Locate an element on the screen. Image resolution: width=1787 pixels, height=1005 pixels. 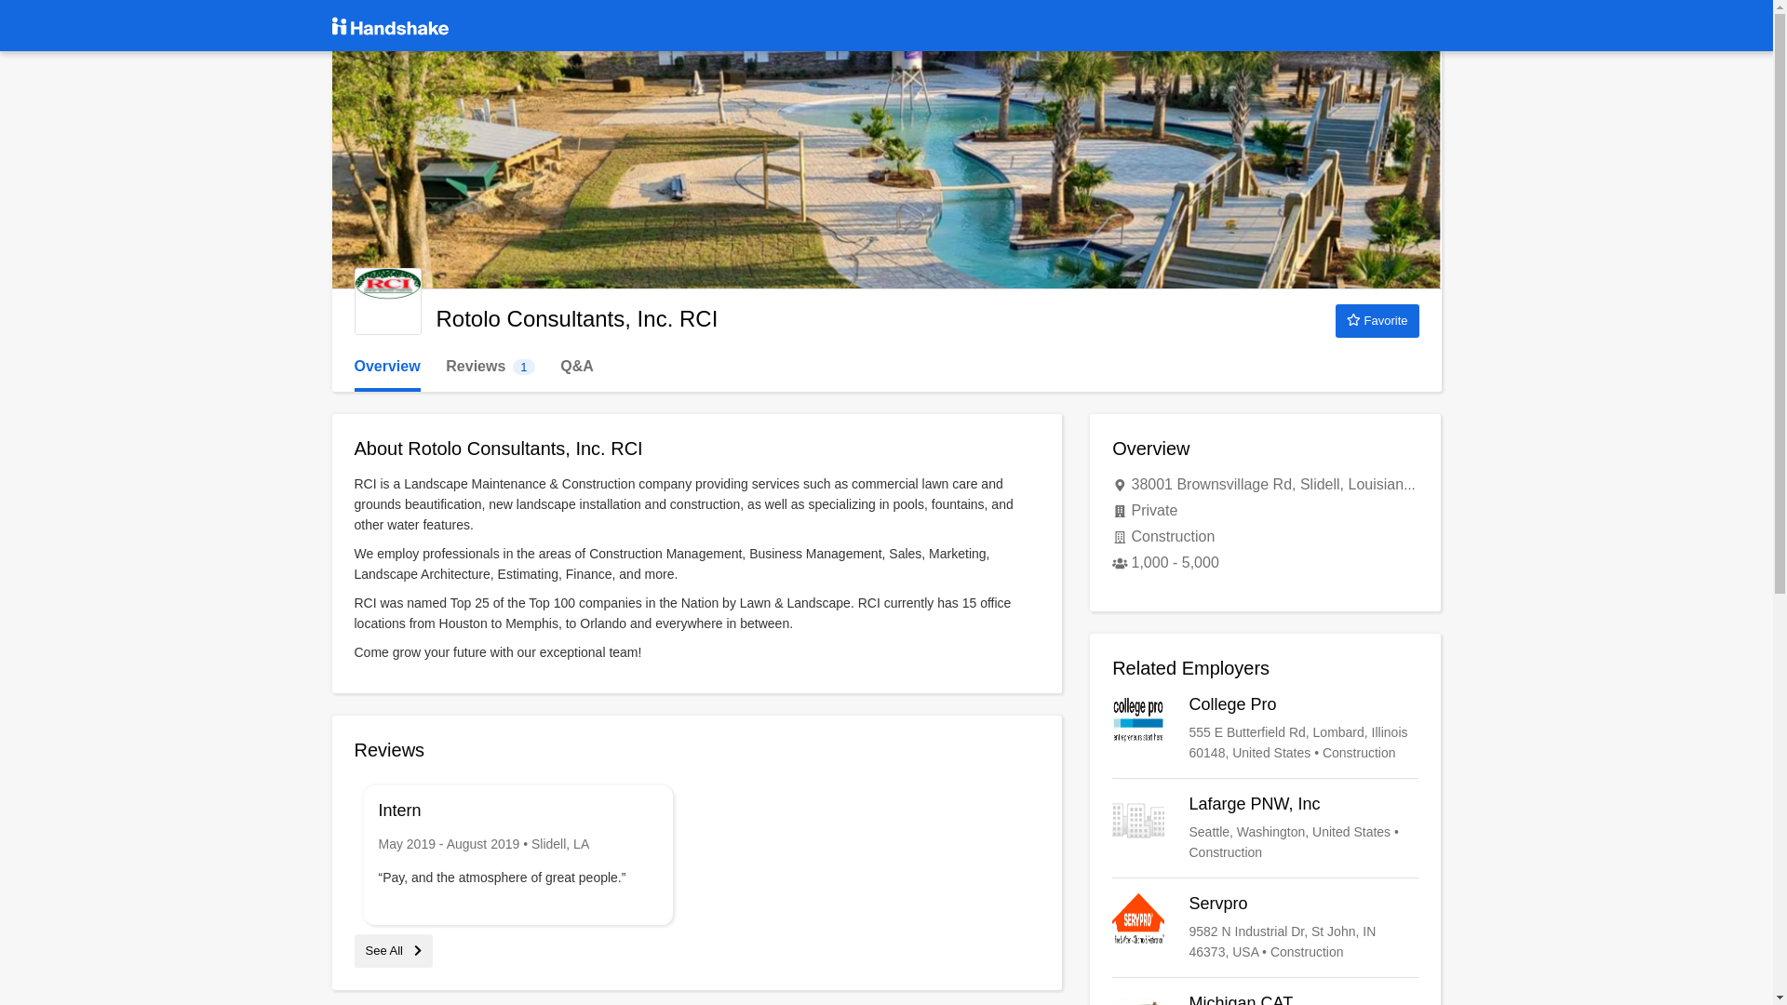
Servpro is located at coordinates (393, 951).